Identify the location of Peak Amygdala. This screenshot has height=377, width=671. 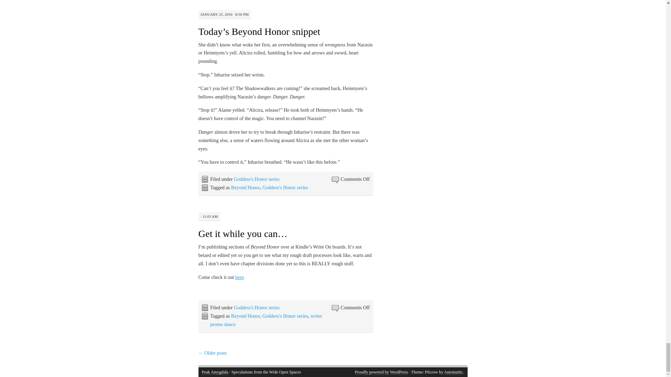
(215, 372).